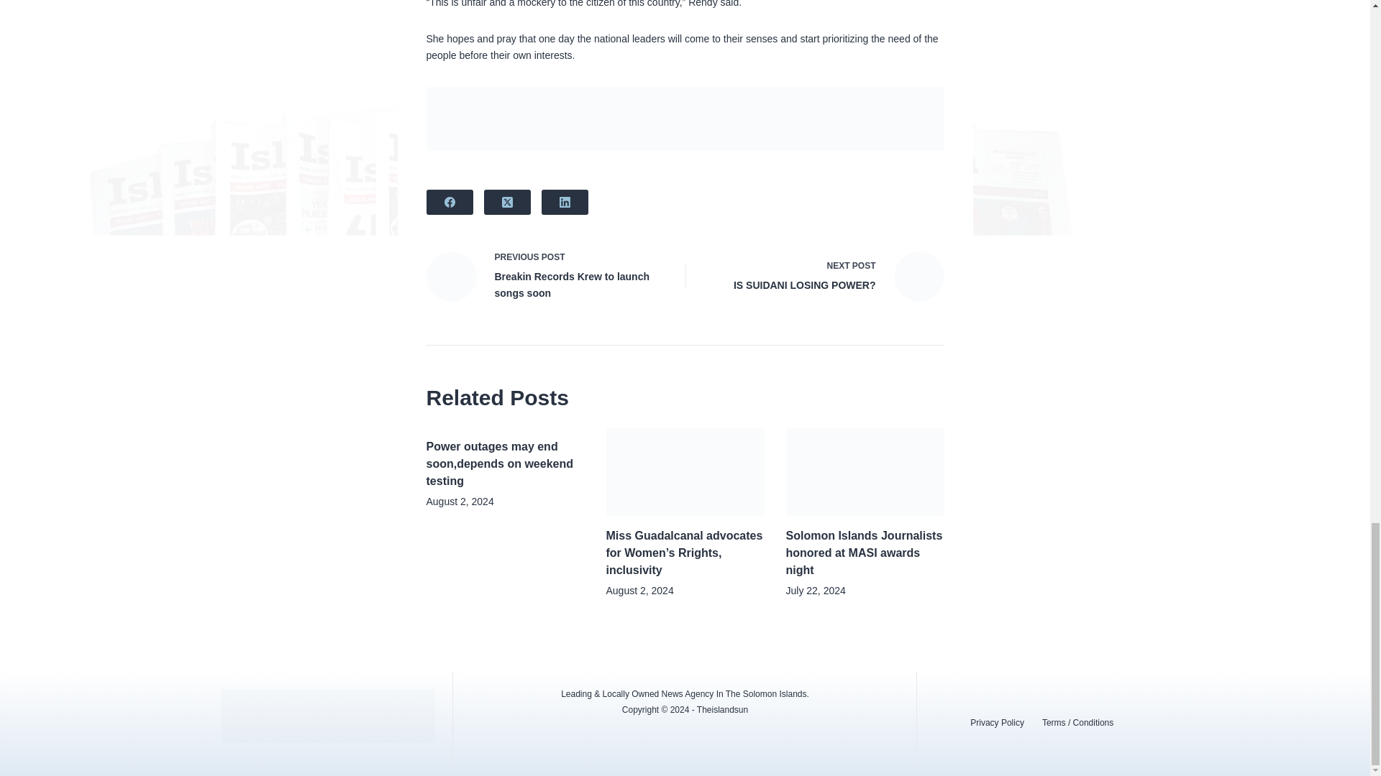  I want to click on Power outages may end soon,depends on weekend testing, so click(824, 276).